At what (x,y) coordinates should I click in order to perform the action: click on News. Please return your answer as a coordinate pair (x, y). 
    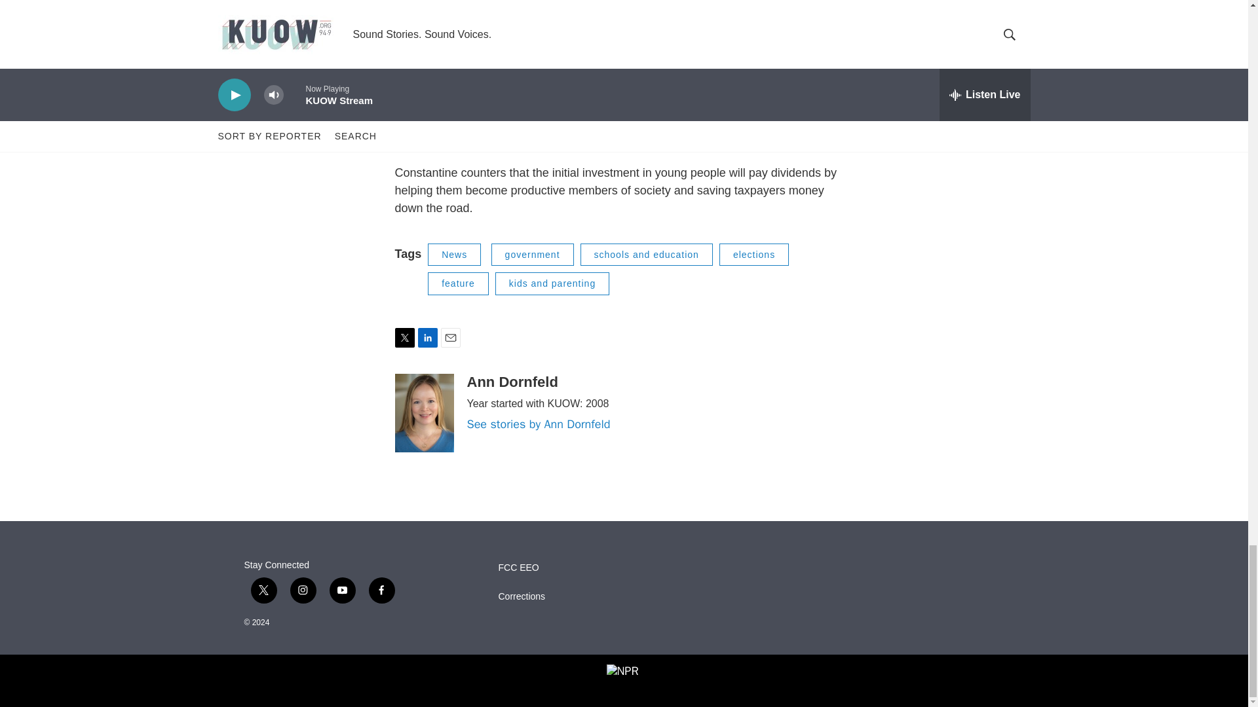
    Looking at the image, I should click on (453, 255).